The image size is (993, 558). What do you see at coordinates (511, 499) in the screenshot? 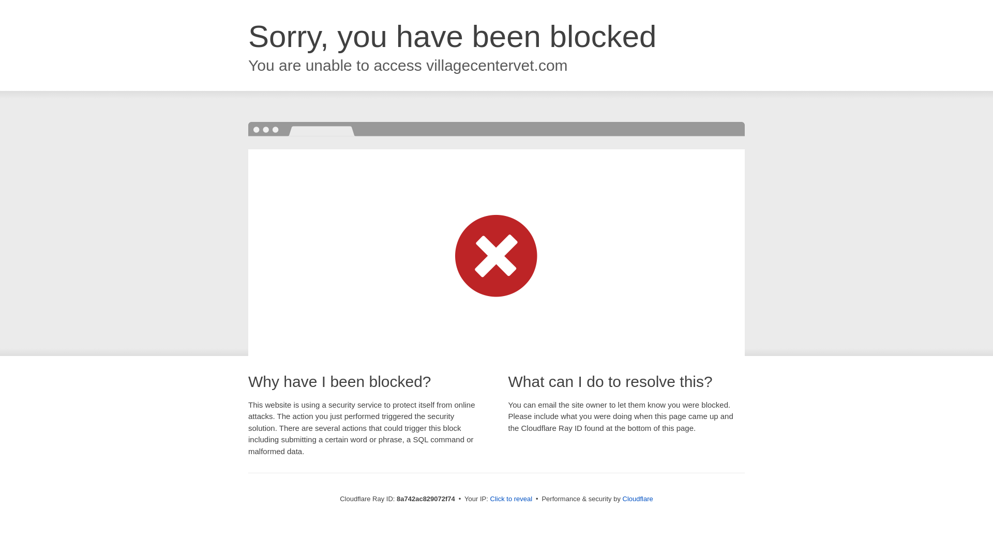
I see `Click to reveal` at bounding box center [511, 499].